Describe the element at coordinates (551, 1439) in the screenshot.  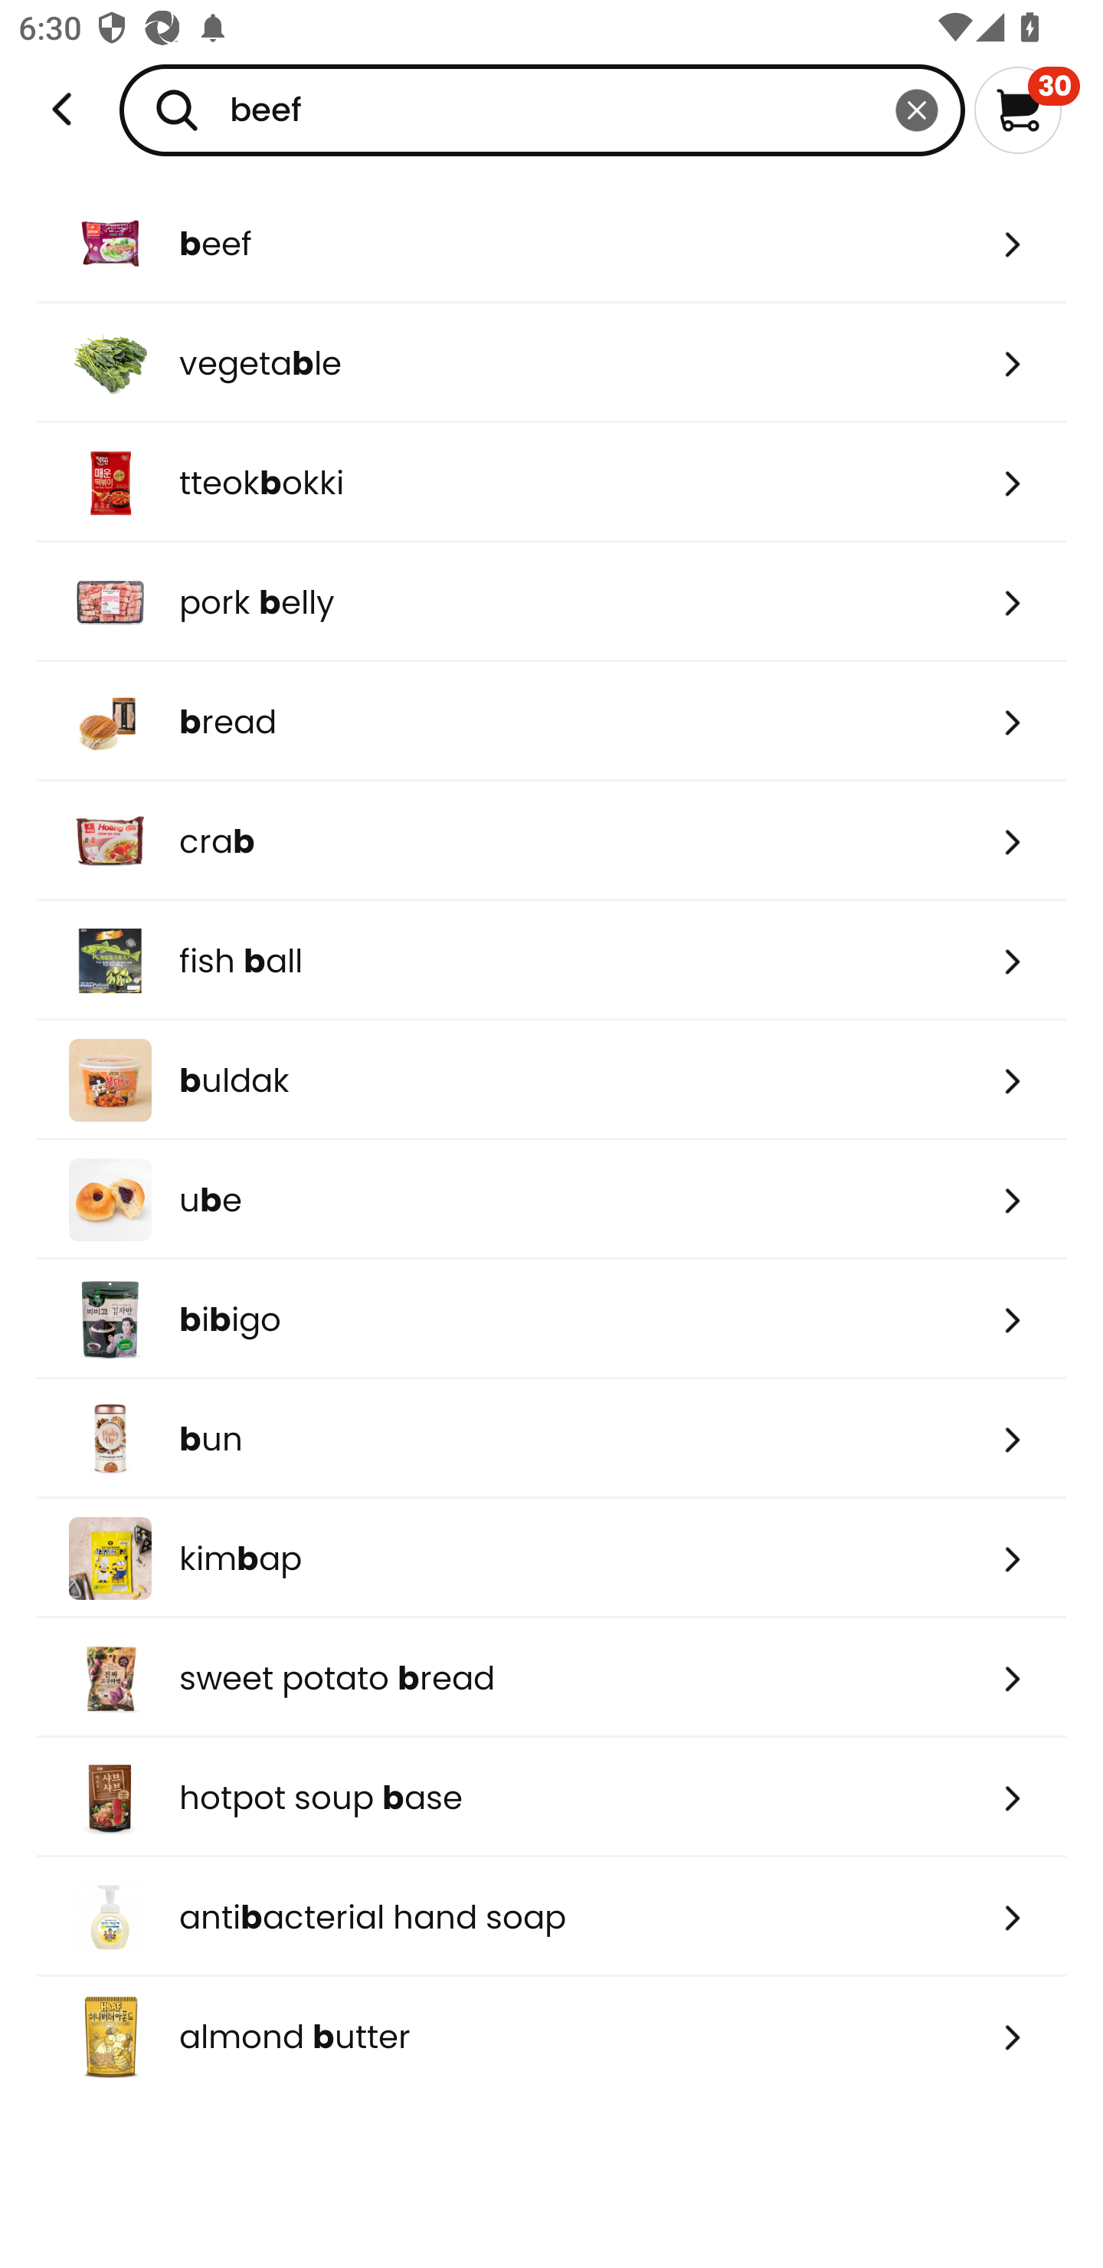
I see `bun` at that location.